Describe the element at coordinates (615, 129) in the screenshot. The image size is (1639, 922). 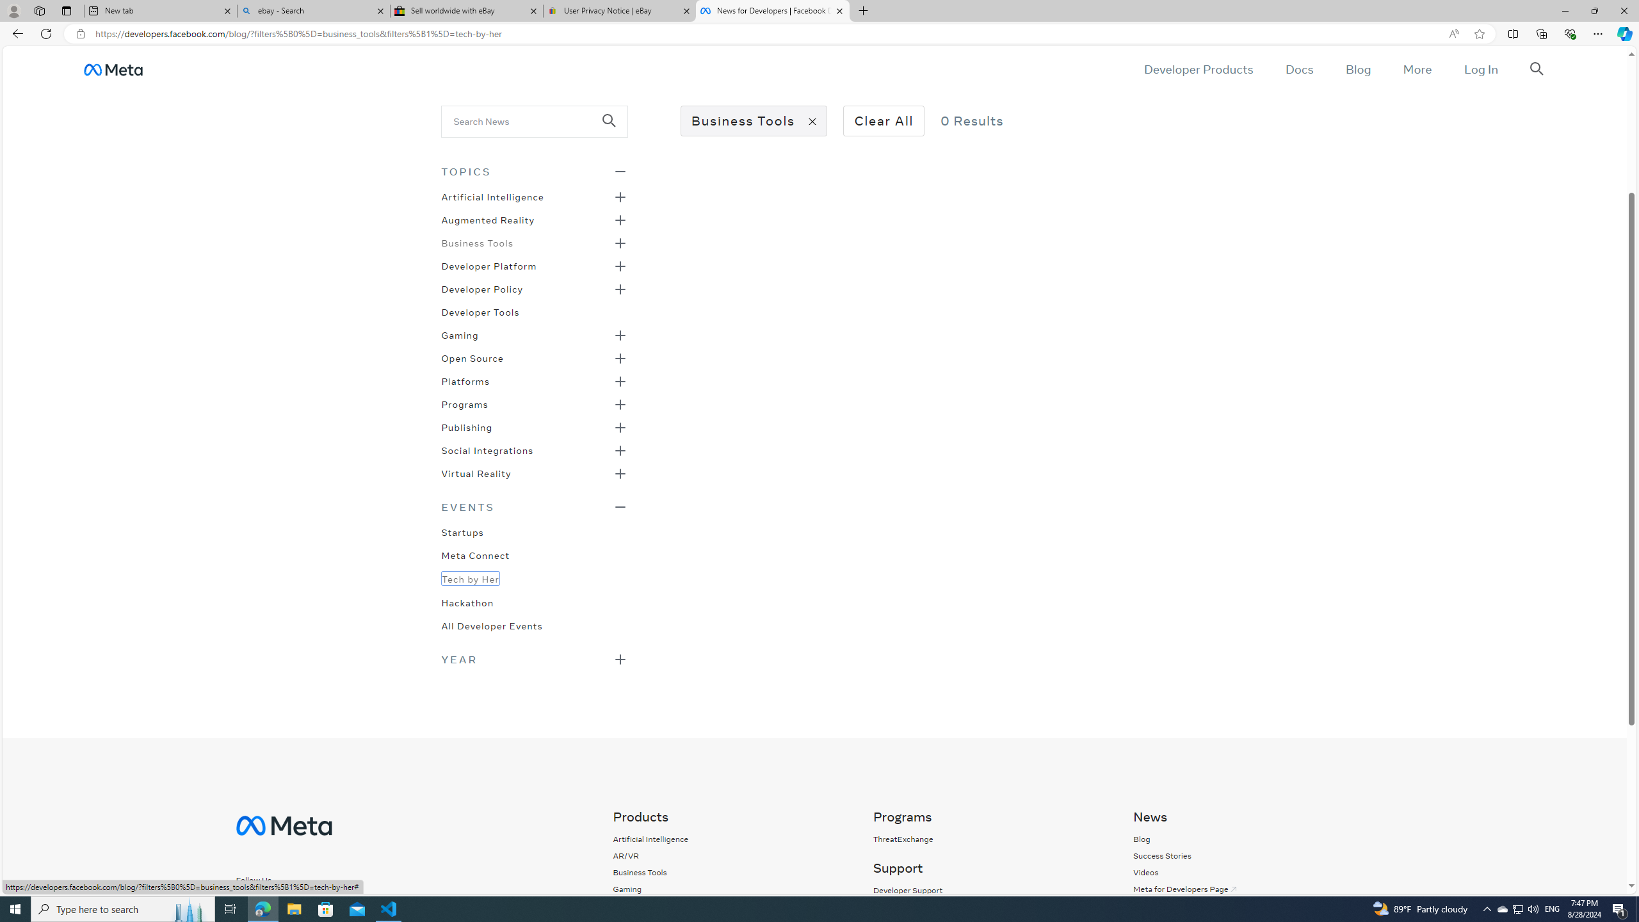
I see `Class: _98ce` at that location.